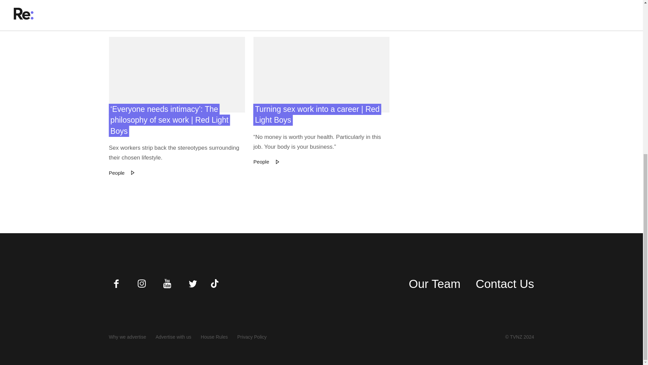 The image size is (648, 365). I want to click on People, so click(261, 162).